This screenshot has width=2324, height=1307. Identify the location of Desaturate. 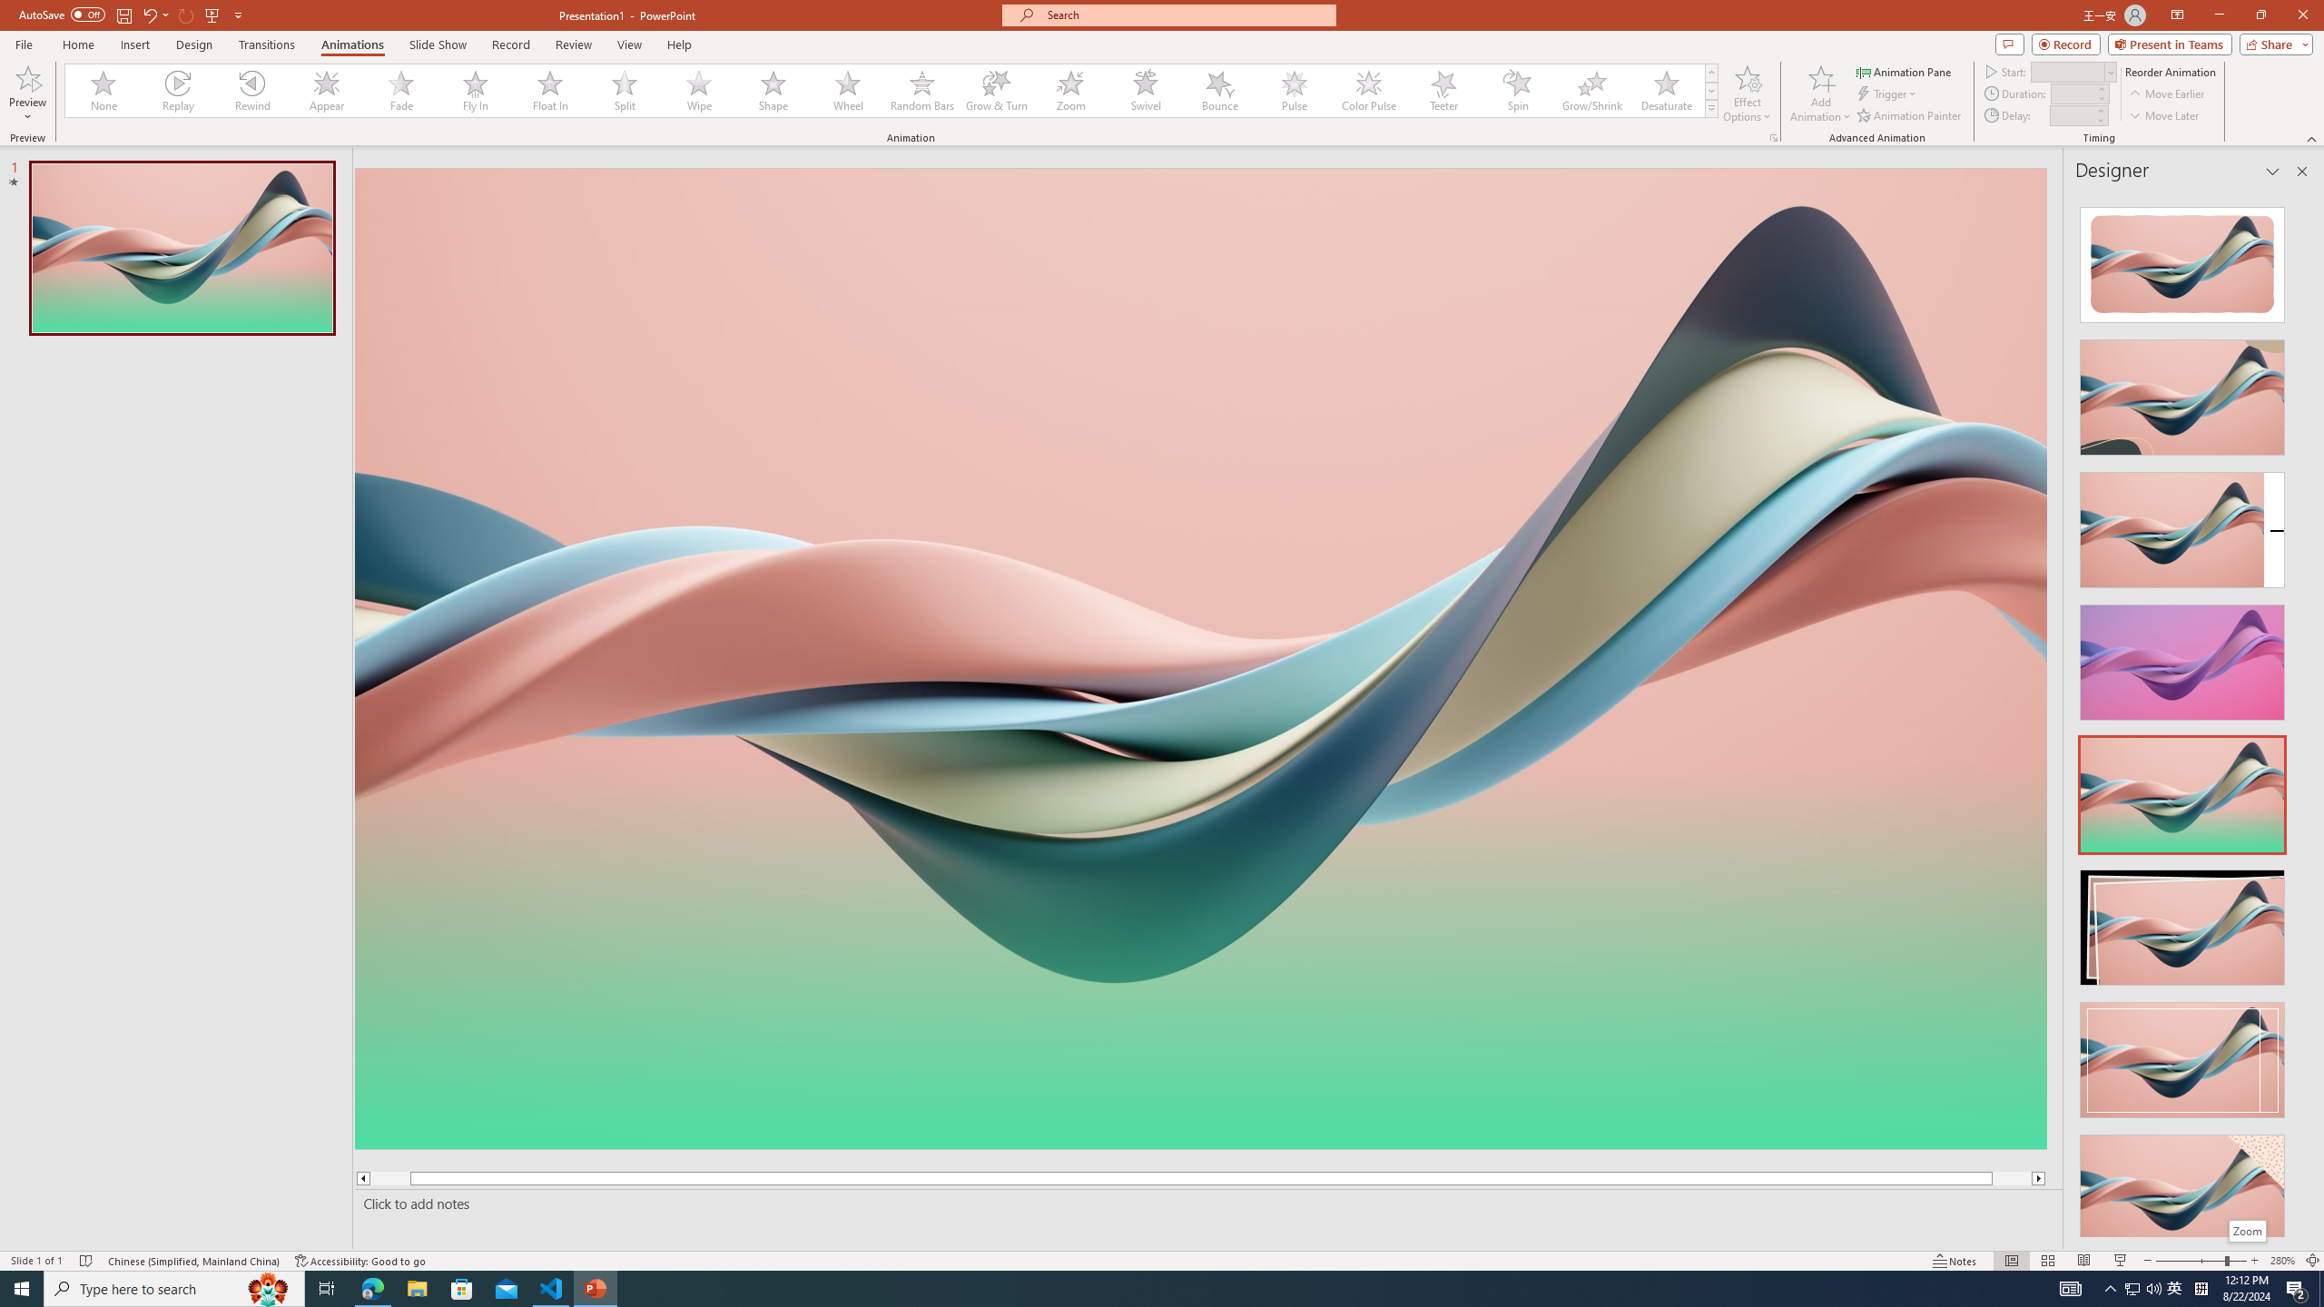
(1666, 91).